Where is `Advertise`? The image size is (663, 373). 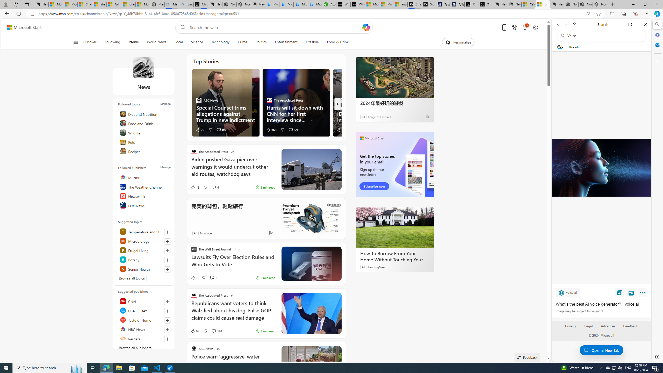
Advertise is located at coordinates (608, 326).